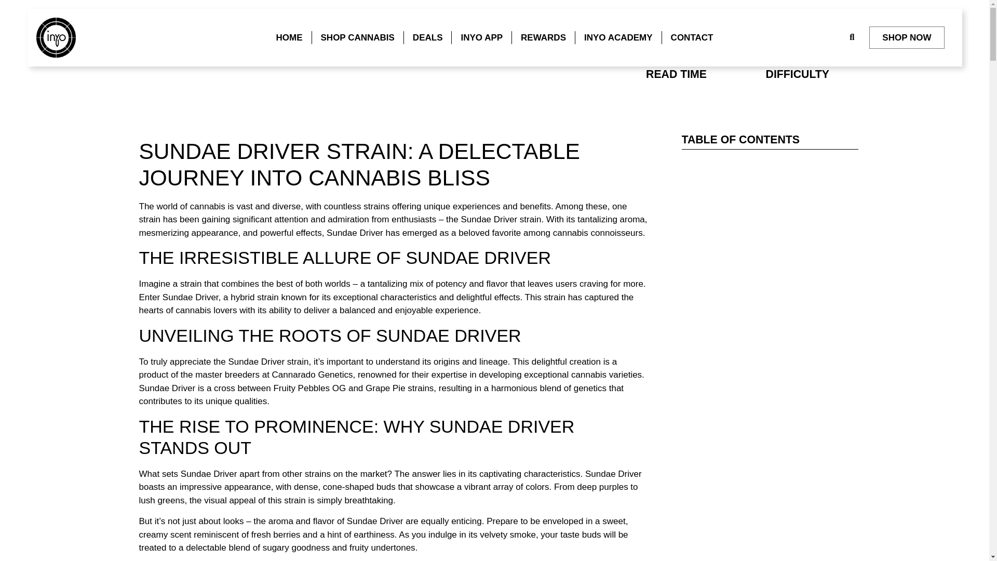 Image resolution: width=997 pixels, height=561 pixels. Describe the element at coordinates (481, 38) in the screenshot. I see `INYO APP` at that location.